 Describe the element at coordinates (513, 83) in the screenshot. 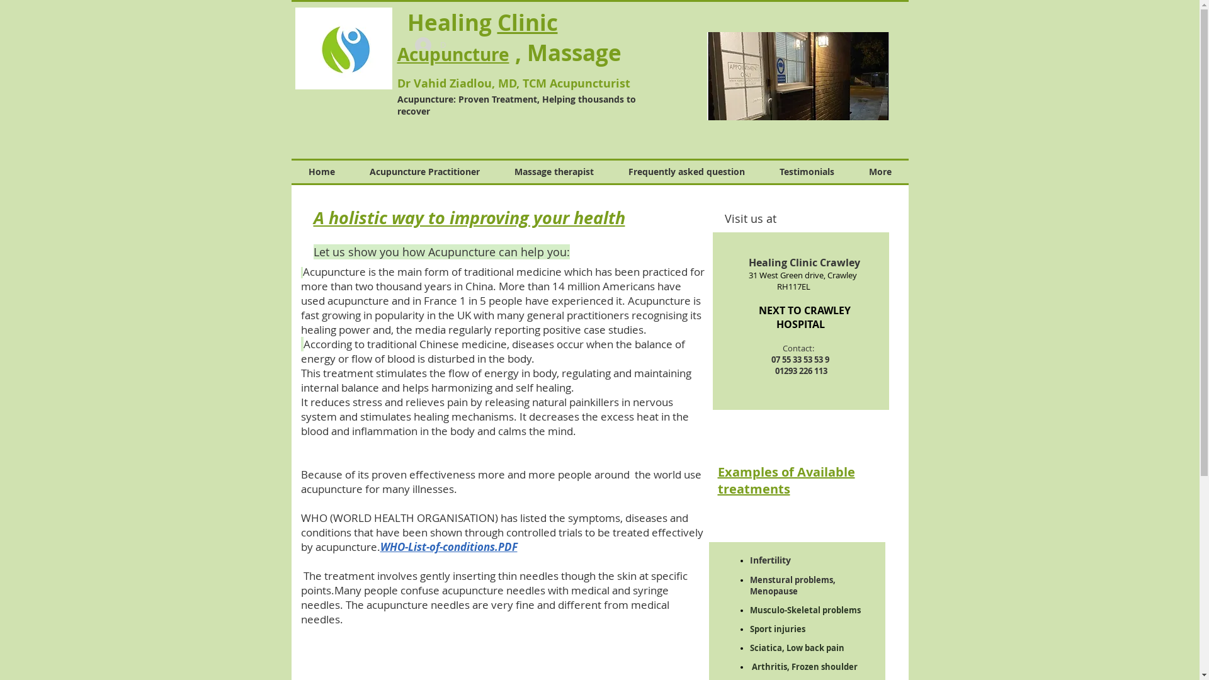

I see `Dr Vahid Ziadlou, MD, TCM Acupuncturist` at that location.